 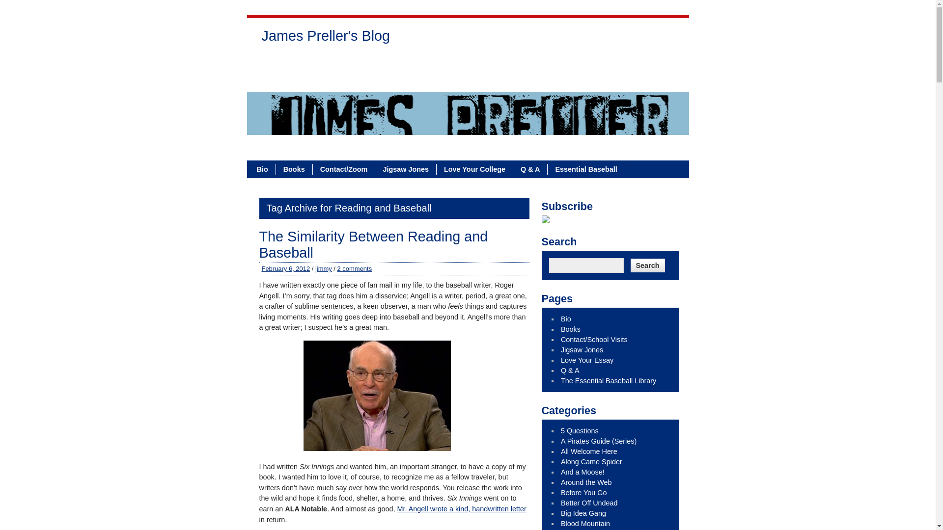 I want to click on Books, so click(x=295, y=169).